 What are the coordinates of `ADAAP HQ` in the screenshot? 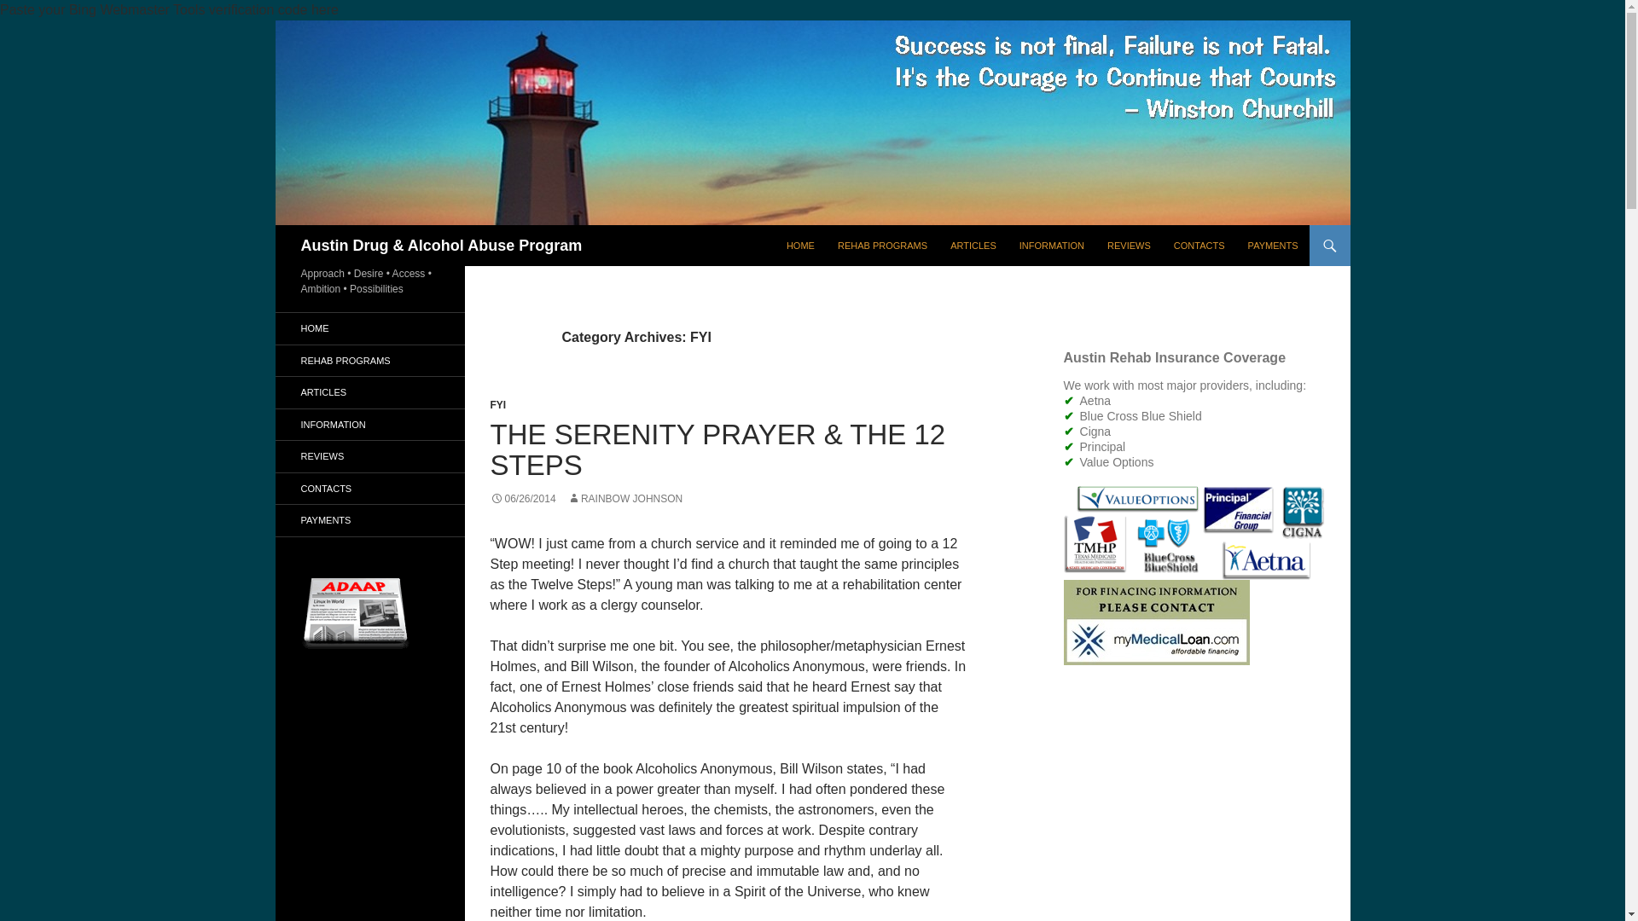 It's located at (800, 246).